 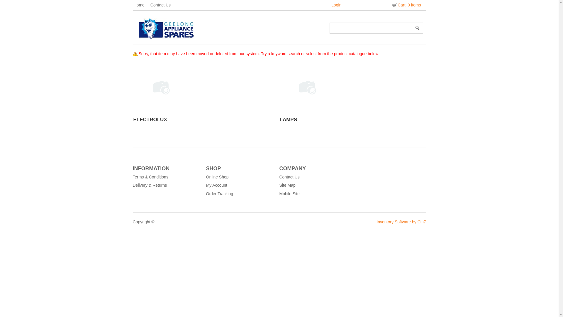 I want to click on Search Products..., so click(x=372, y=28).